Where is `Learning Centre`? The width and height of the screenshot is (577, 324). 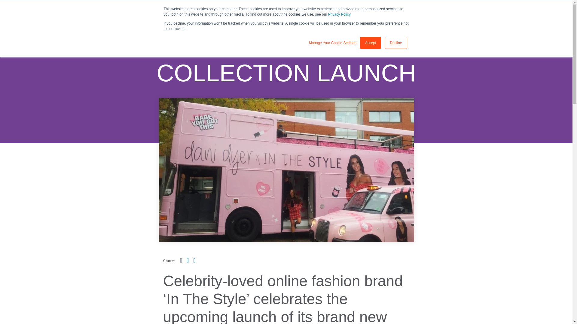 Learning Centre is located at coordinates (463, 14).